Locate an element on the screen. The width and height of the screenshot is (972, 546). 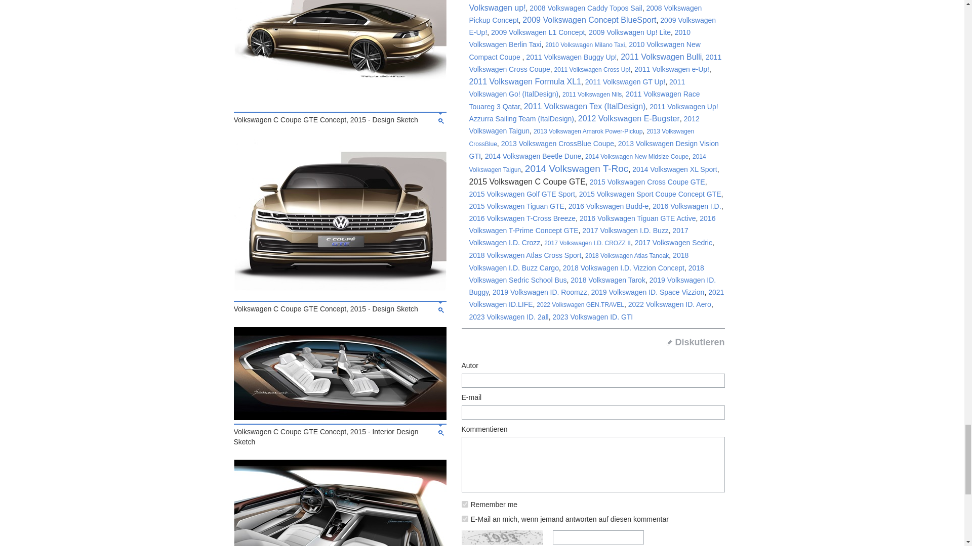
on is located at coordinates (465, 505).